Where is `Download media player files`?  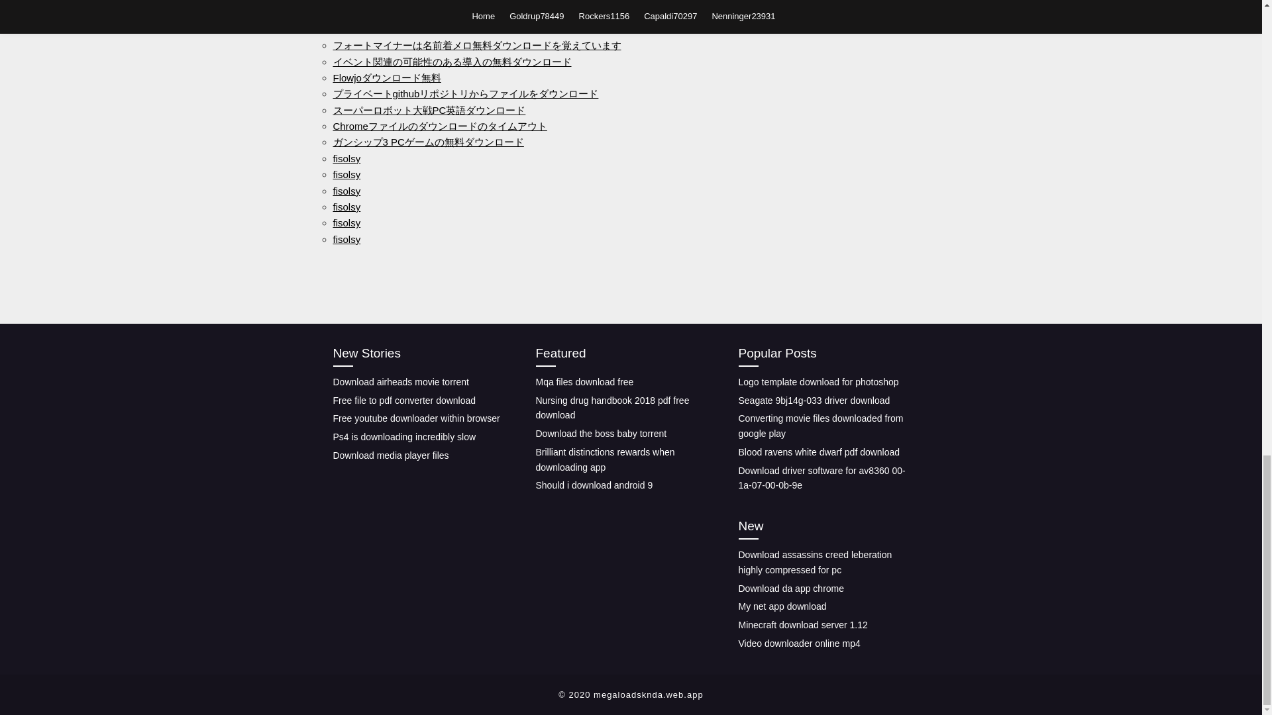
Download media player files is located at coordinates (390, 455).